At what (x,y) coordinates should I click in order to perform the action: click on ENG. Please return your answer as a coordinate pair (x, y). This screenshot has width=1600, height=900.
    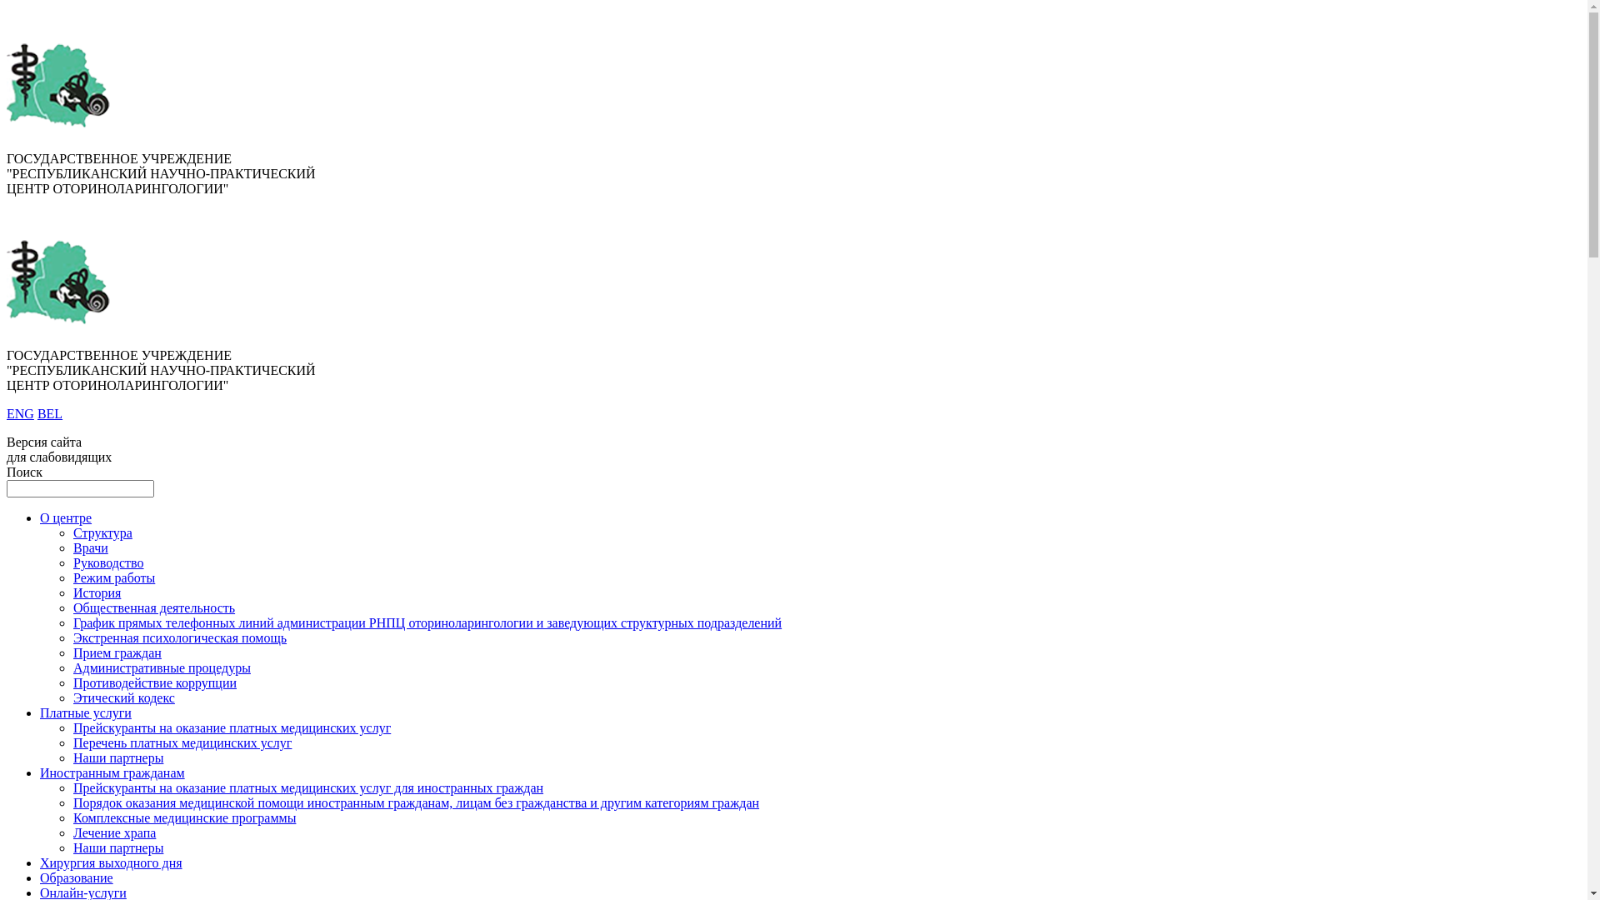
    Looking at the image, I should click on (20, 413).